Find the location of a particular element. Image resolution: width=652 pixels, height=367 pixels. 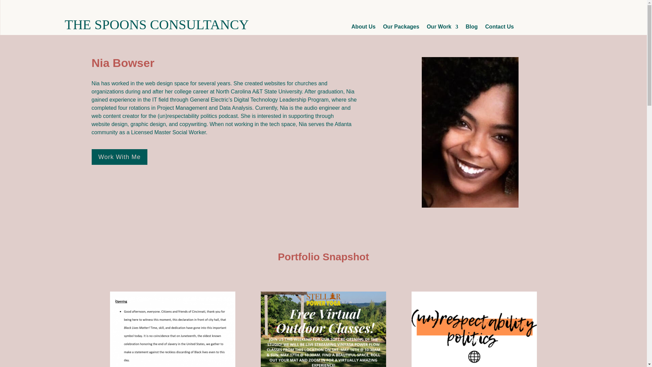

Blog is located at coordinates (471, 28).